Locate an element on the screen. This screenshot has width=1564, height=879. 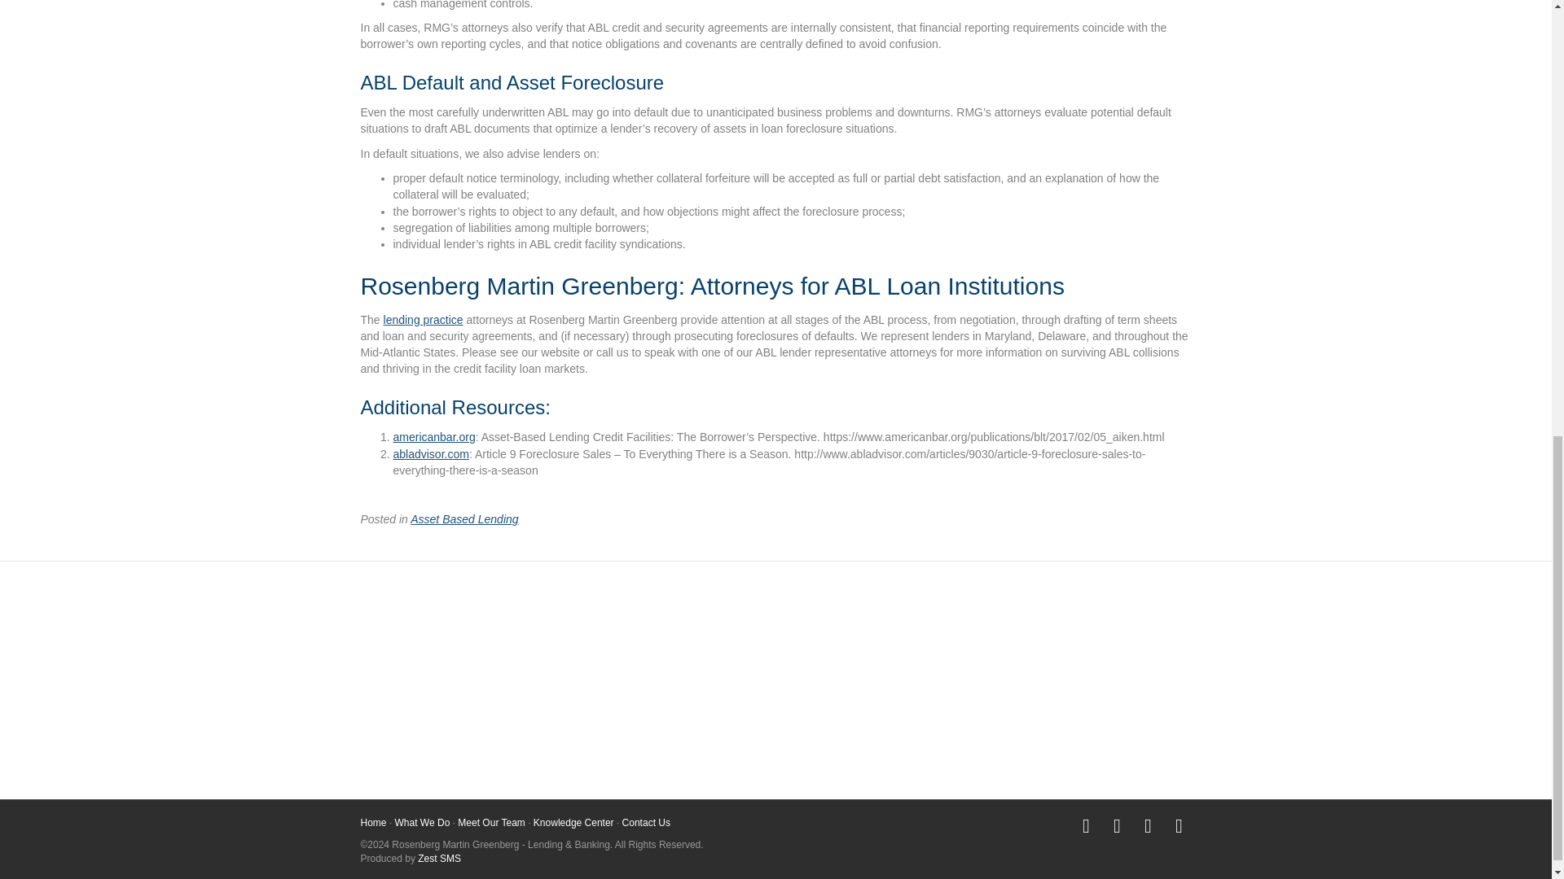
Defending Consumer Claims and Class Actions is located at coordinates (487, 659).